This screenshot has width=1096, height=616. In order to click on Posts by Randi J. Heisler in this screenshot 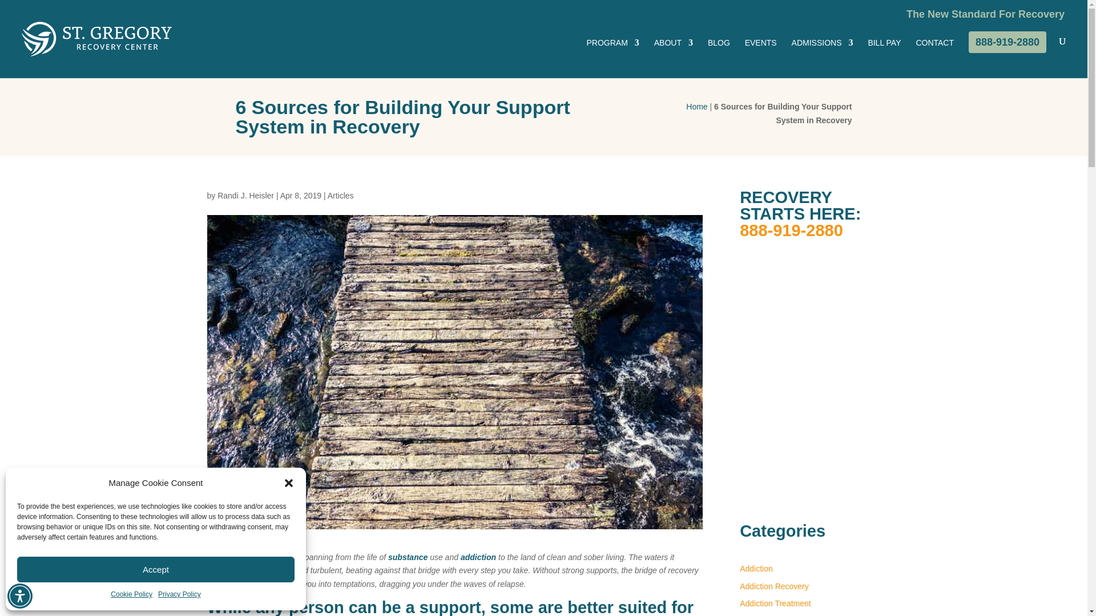, I will do `click(245, 195)`.